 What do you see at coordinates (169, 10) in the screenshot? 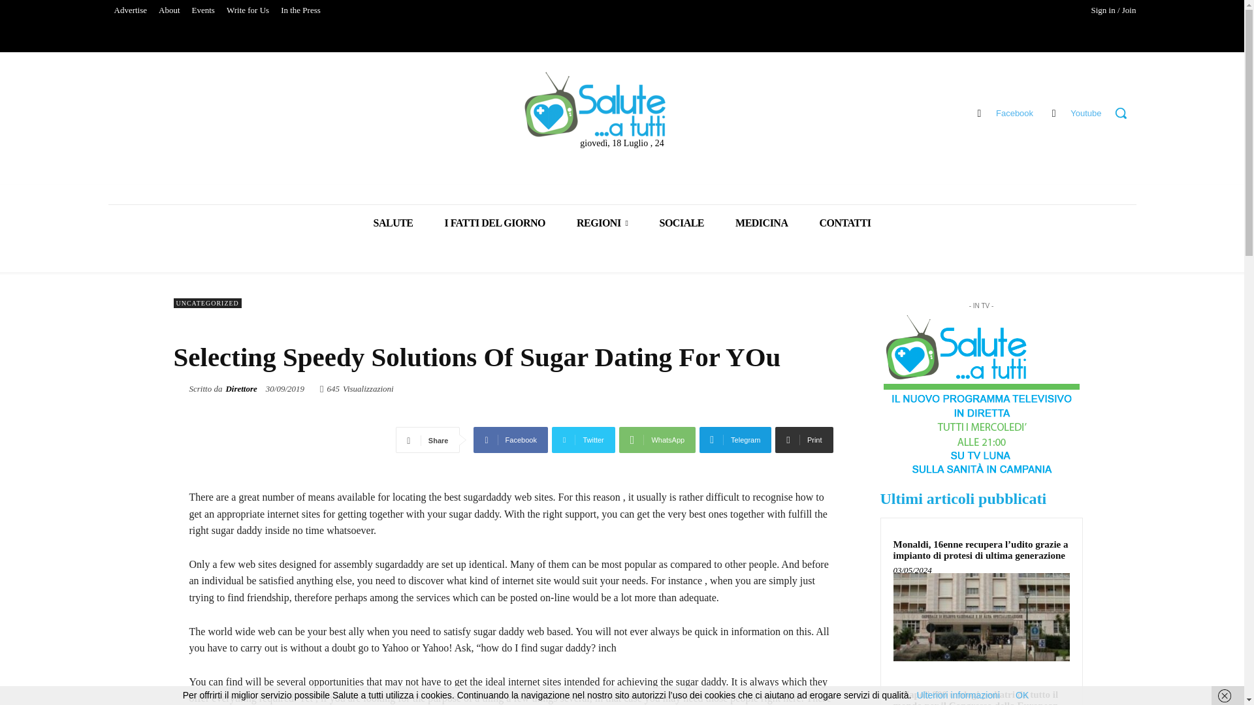
I see `About` at bounding box center [169, 10].